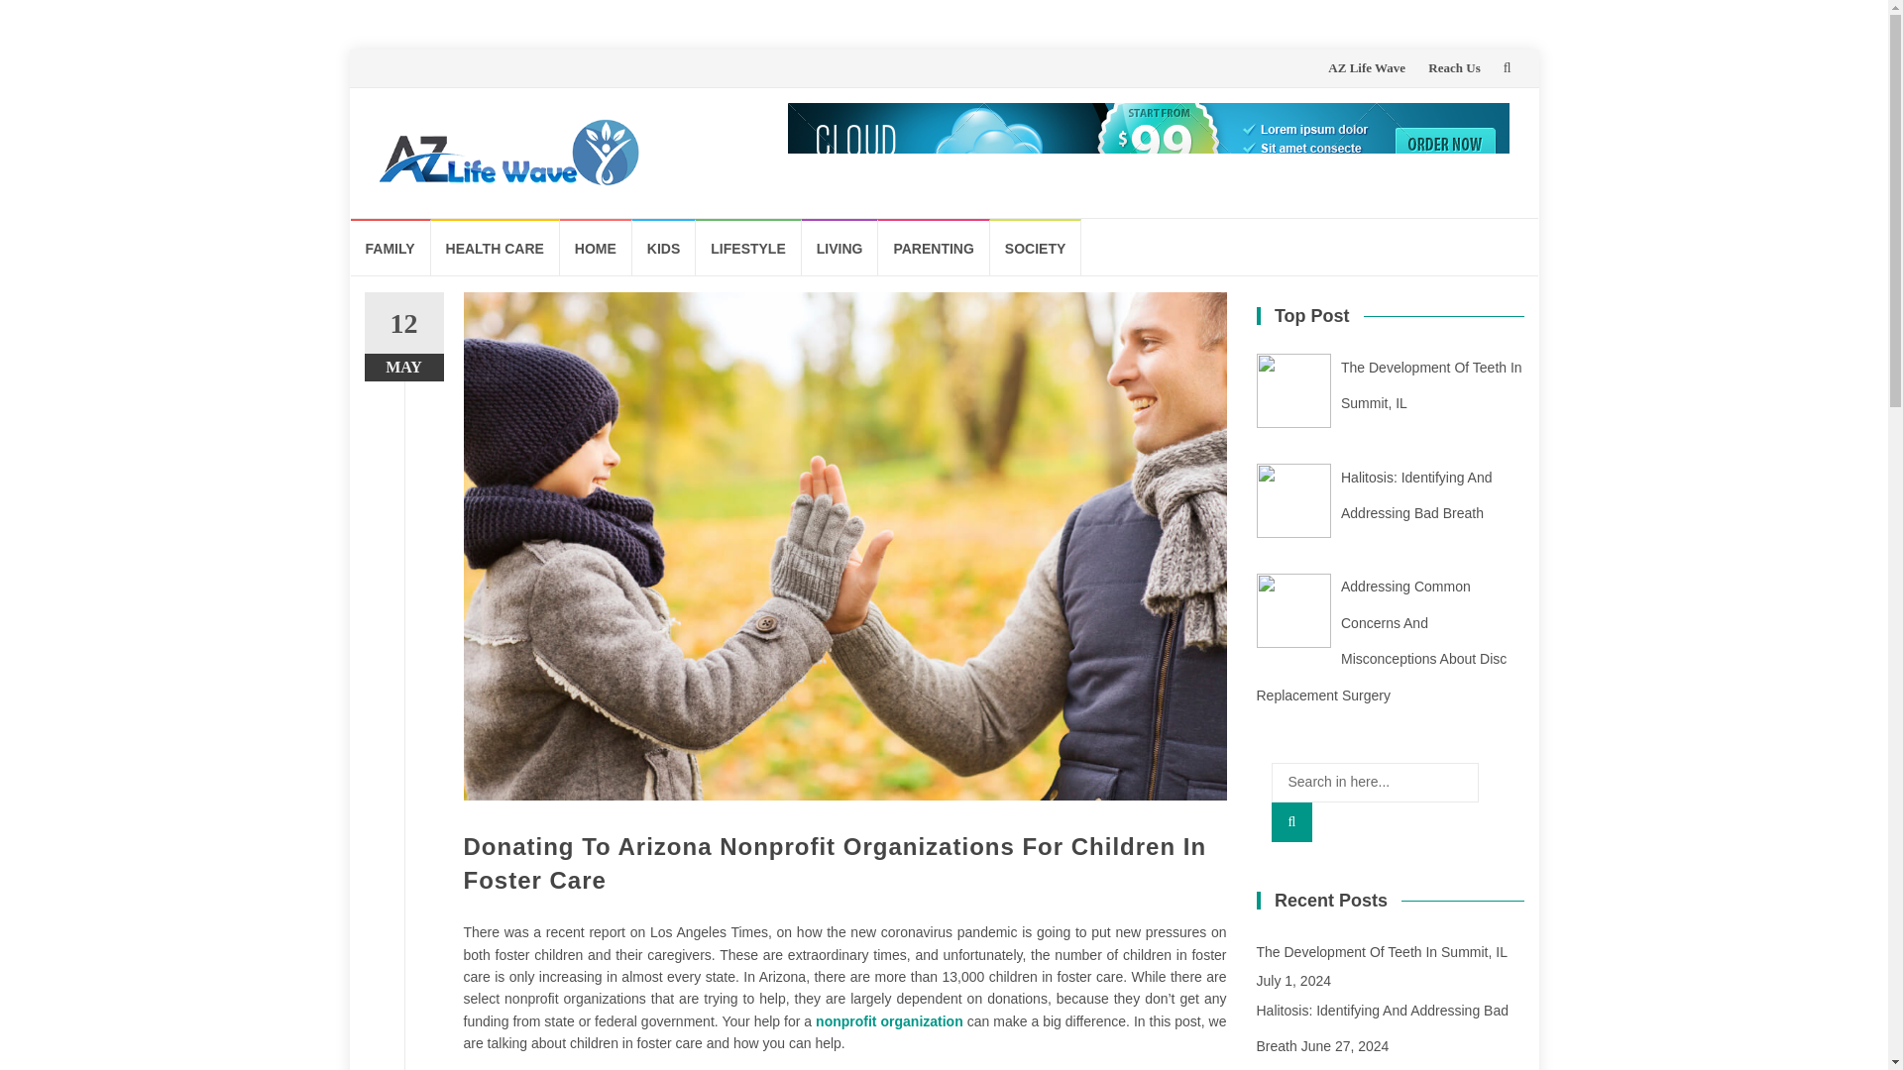  I want to click on Reach Us, so click(1454, 67).